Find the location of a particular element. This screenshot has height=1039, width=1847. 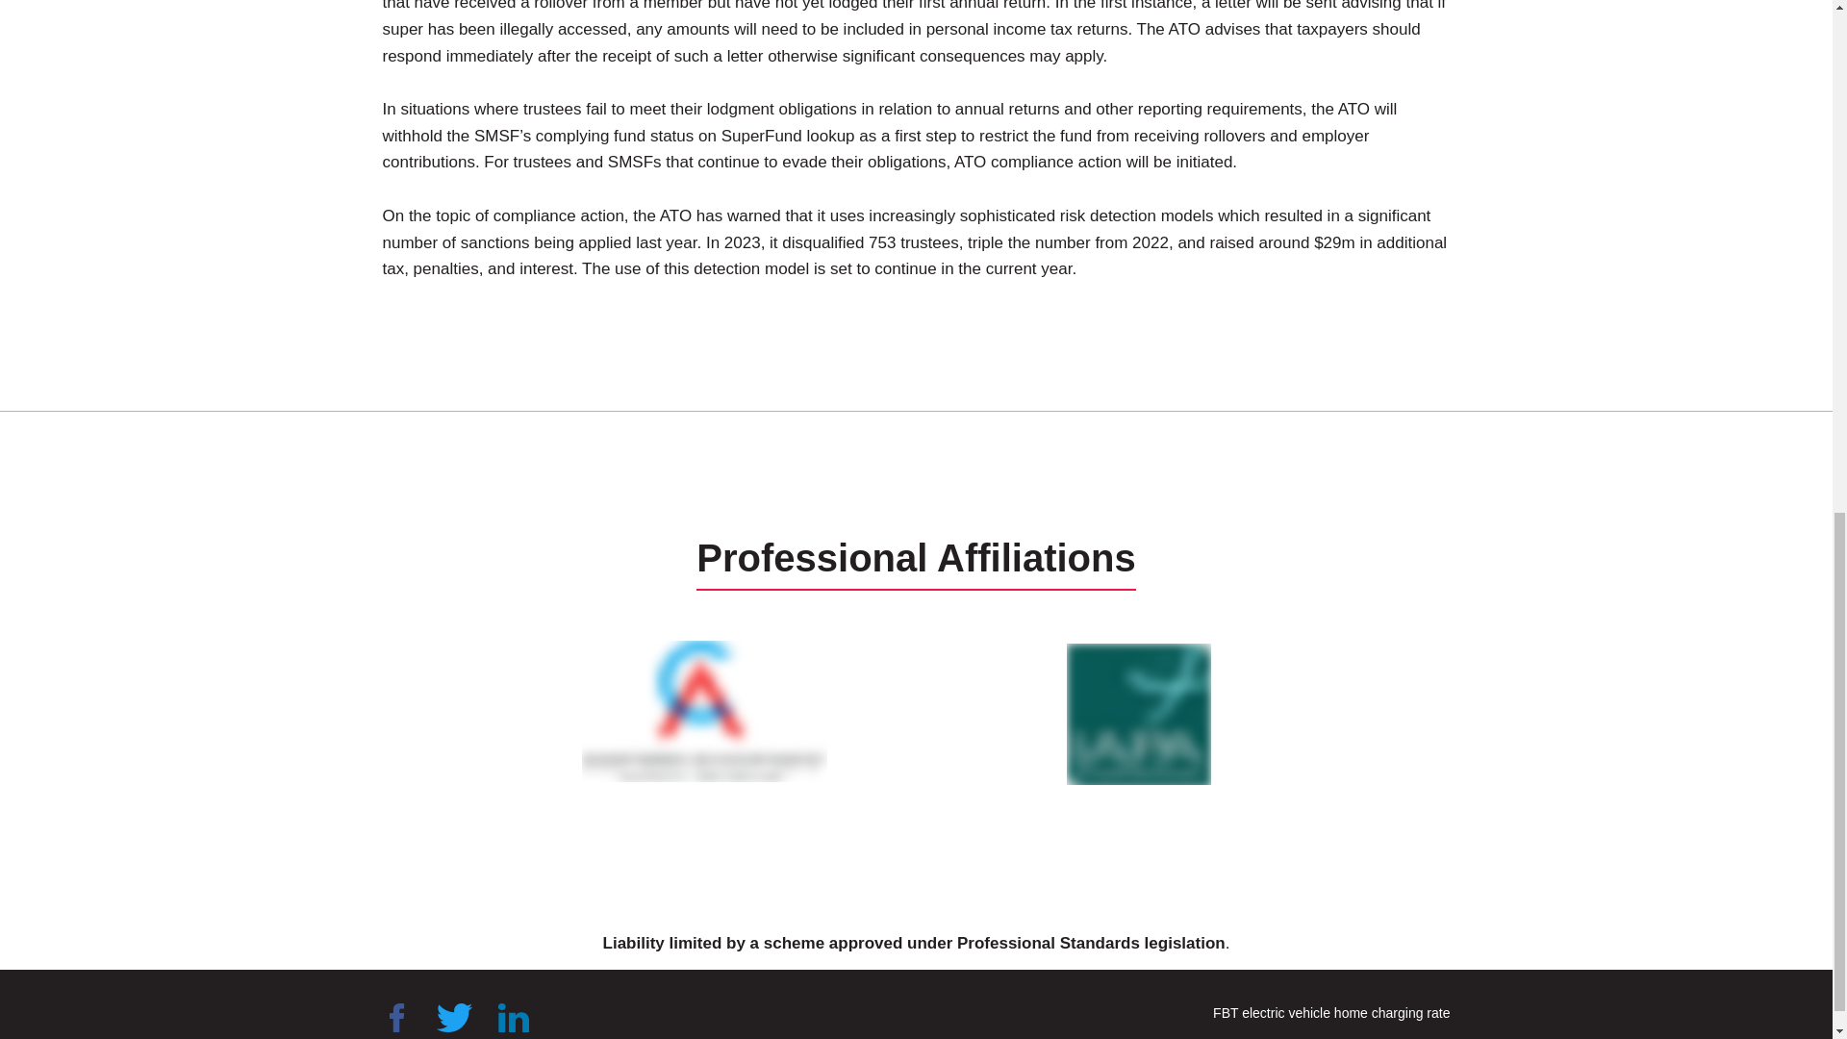

FBT electric vehicle home charging rate is located at coordinates (1331, 1012).